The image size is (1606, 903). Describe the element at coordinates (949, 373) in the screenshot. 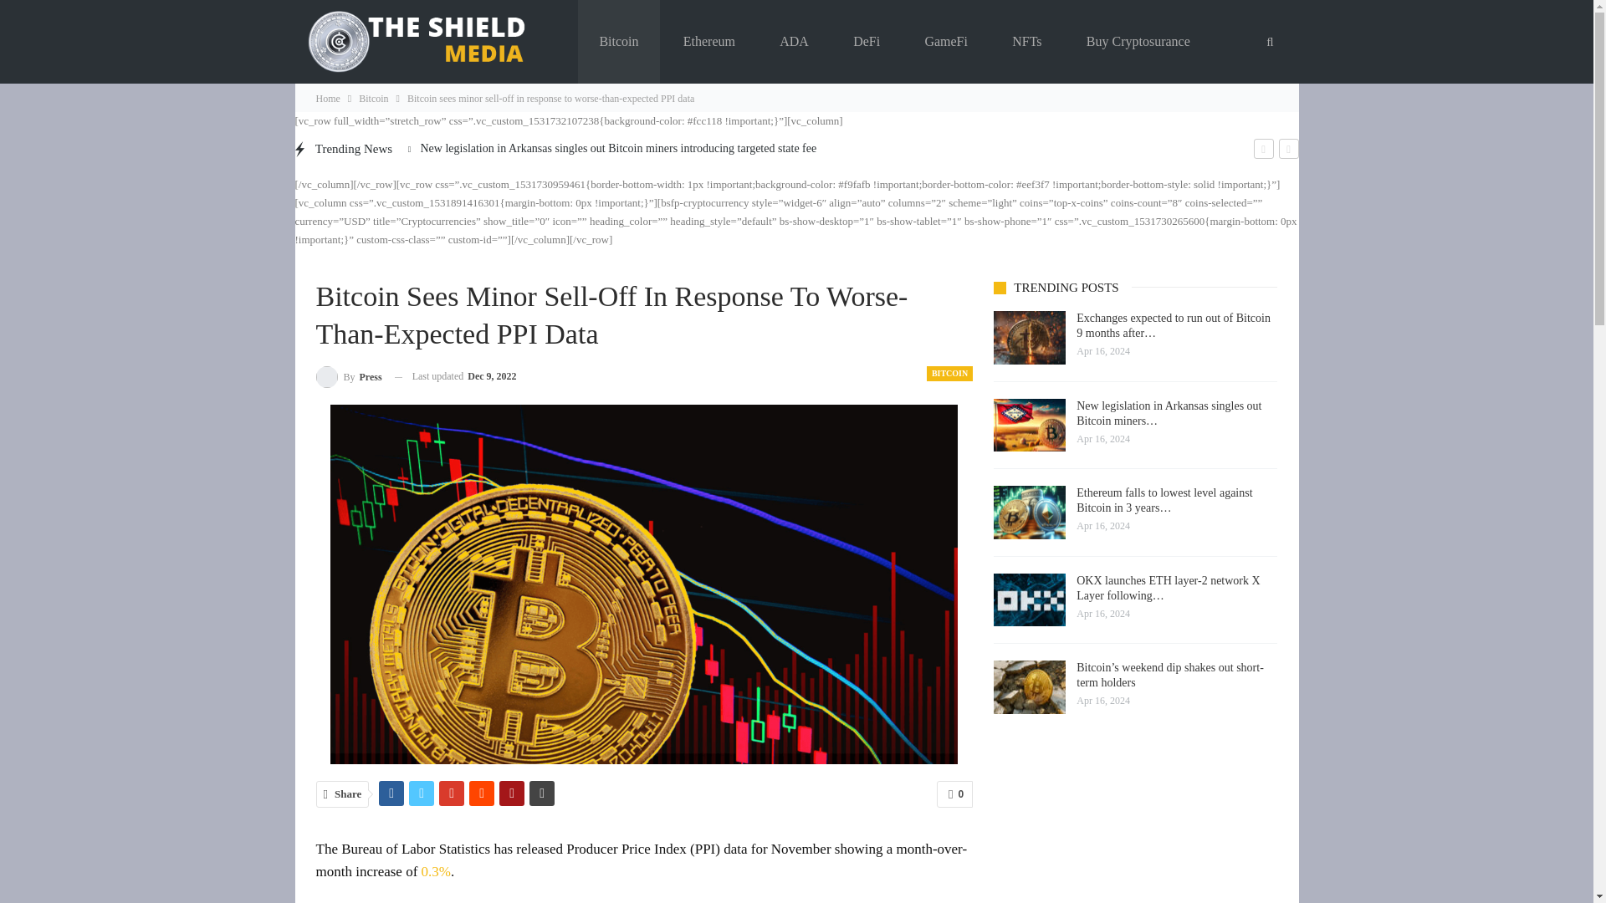

I see `BITCOIN` at that location.